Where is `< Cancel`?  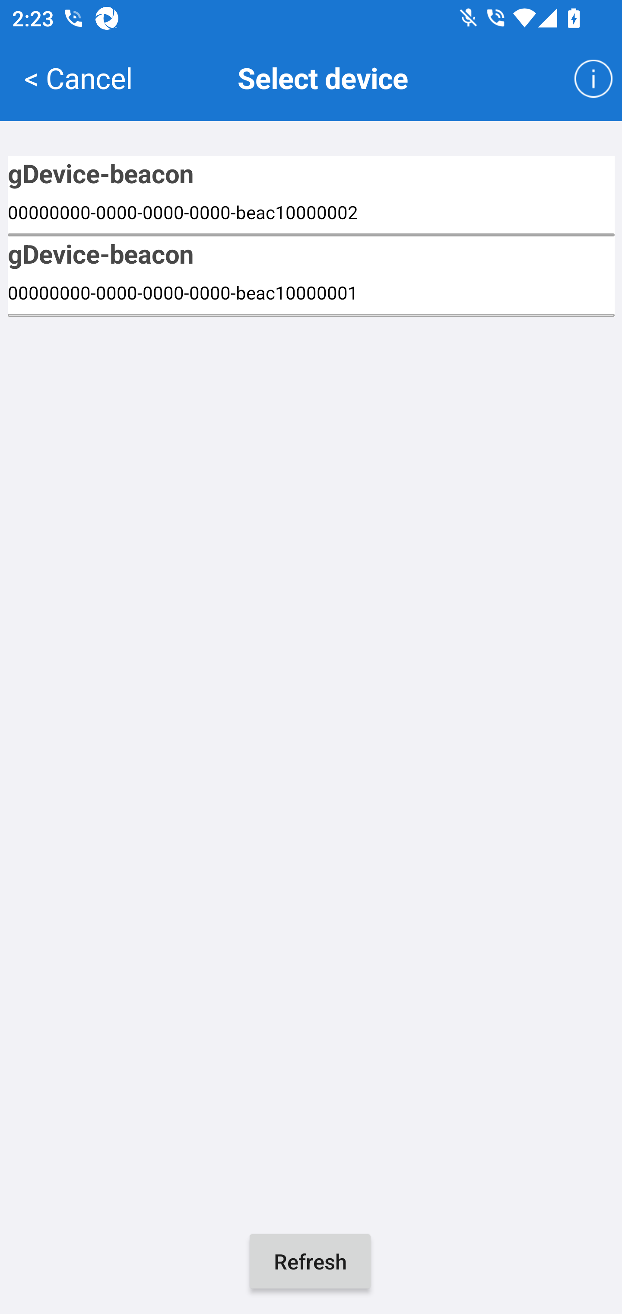
< Cancel is located at coordinates (78, 77).